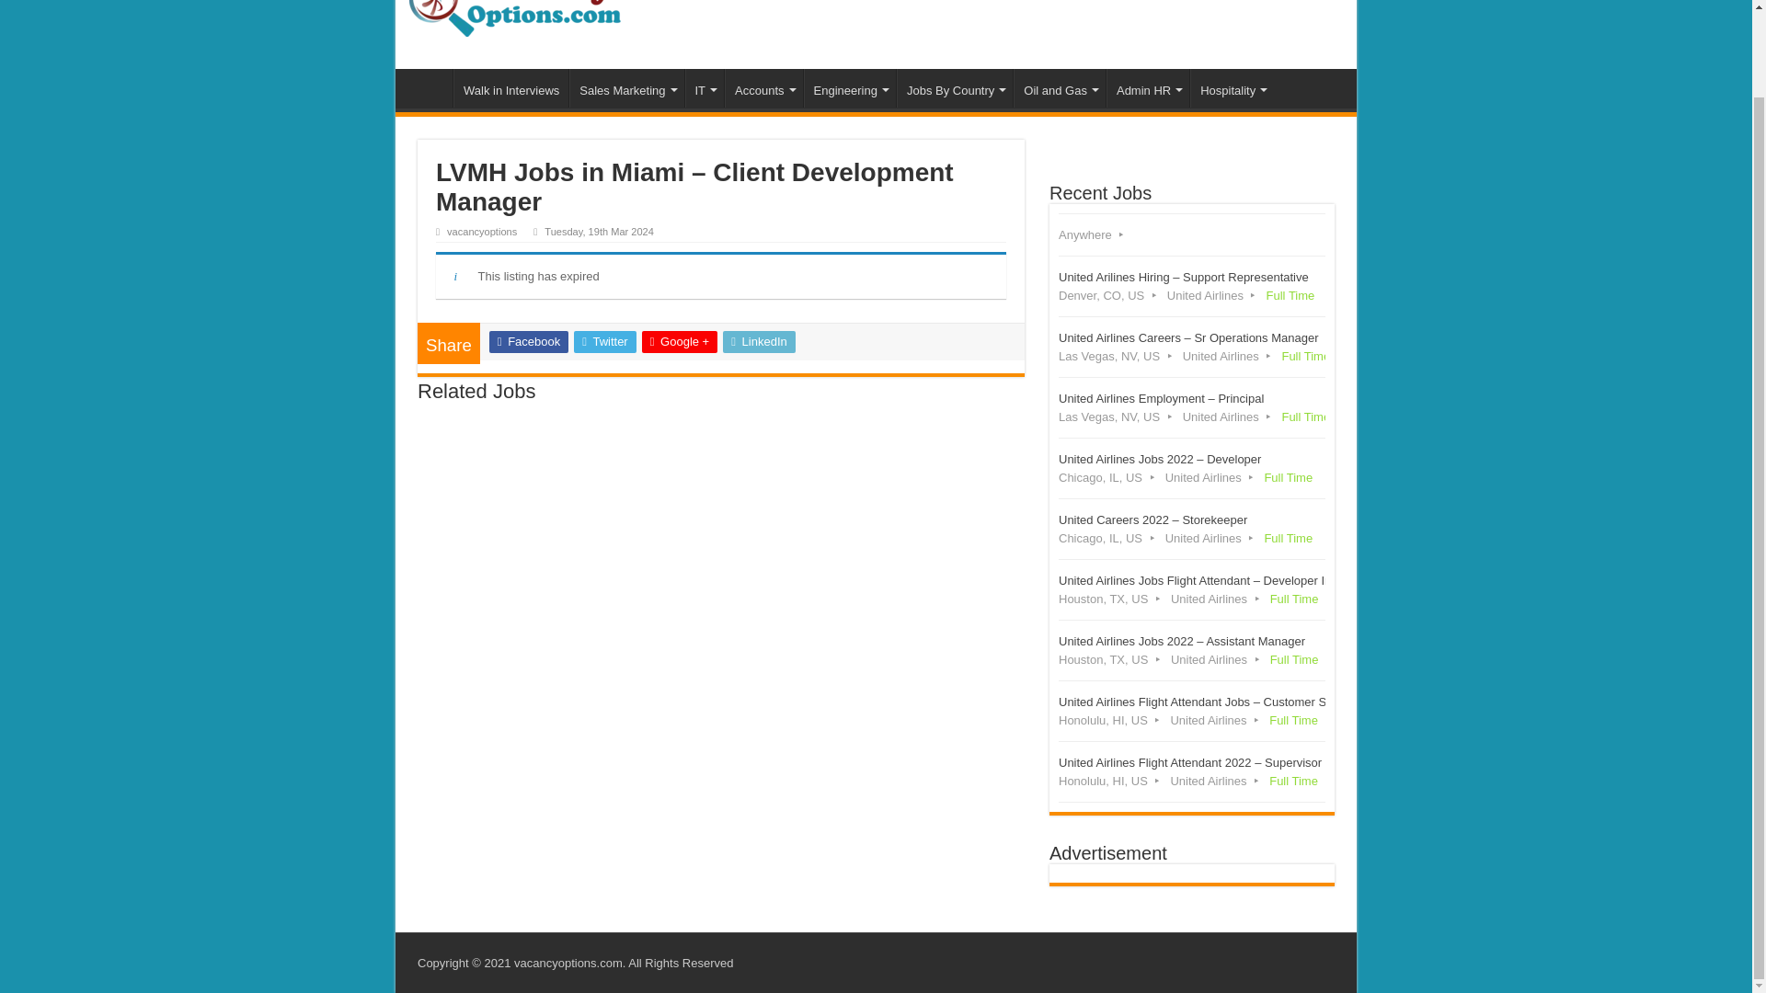 The image size is (1766, 993). What do you see at coordinates (625, 87) in the screenshot?
I see `Sales Marketing` at bounding box center [625, 87].